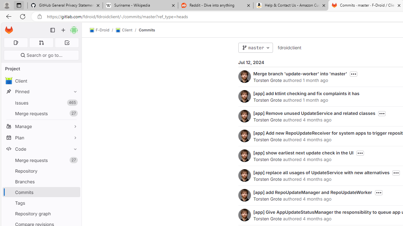 The image size is (403, 226). I want to click on To-Do list 0, so click(67, 43).